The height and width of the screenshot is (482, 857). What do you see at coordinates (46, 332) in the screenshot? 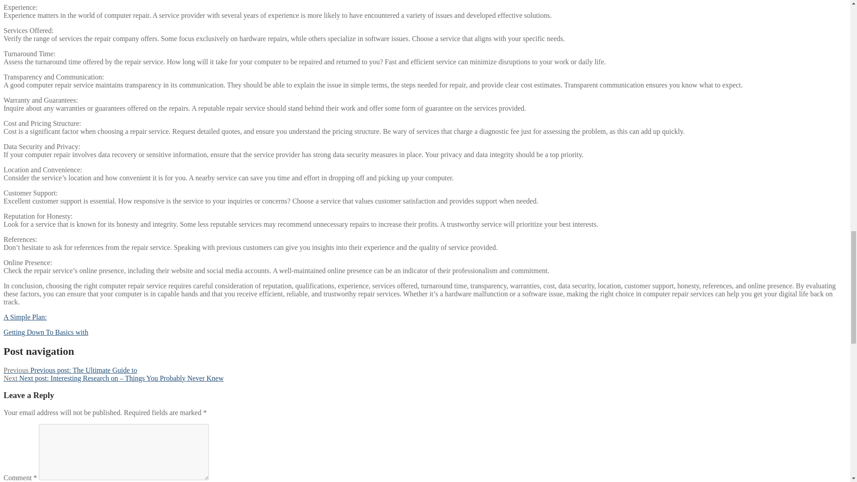
I see `Getting Down To Basics with` at bounding box center [46, 332].